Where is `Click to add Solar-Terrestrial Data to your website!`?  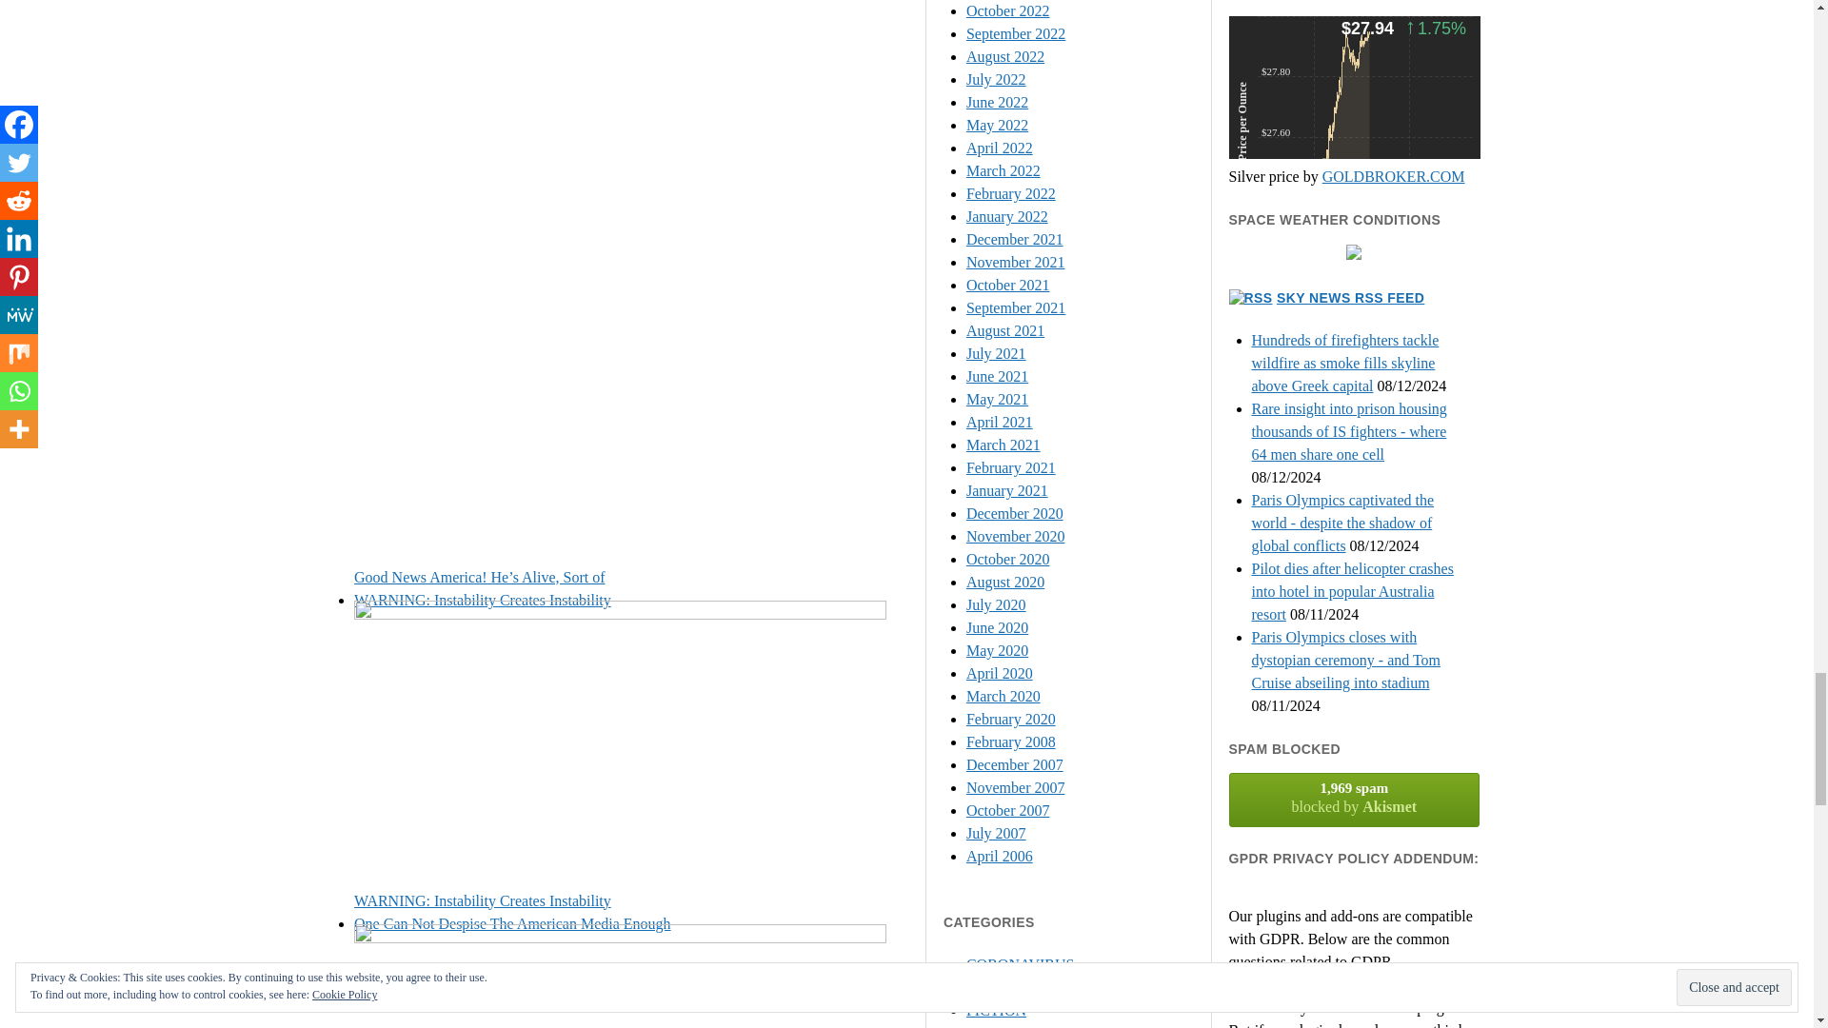 Click to add Solar-Terrestrial Data to your website! is located at coordinates (1350, 297).